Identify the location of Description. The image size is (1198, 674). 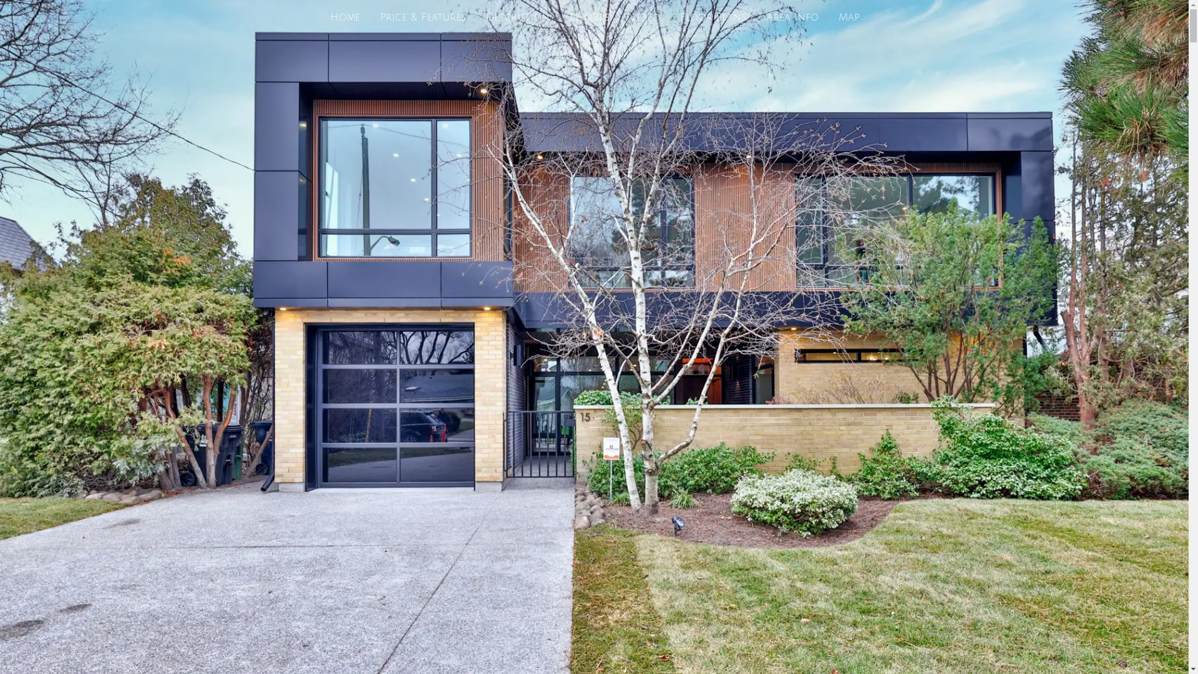
(517, 17).